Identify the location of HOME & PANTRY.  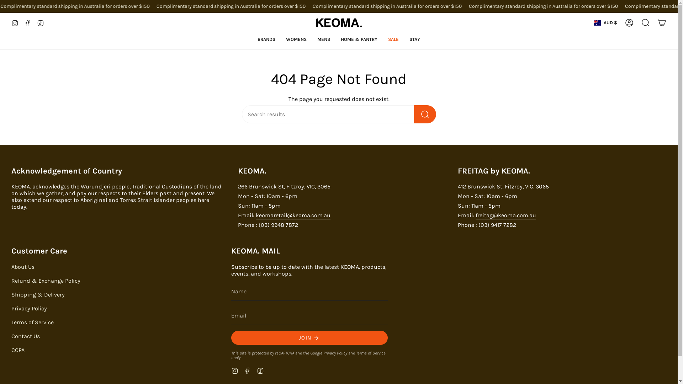
(359, 39).